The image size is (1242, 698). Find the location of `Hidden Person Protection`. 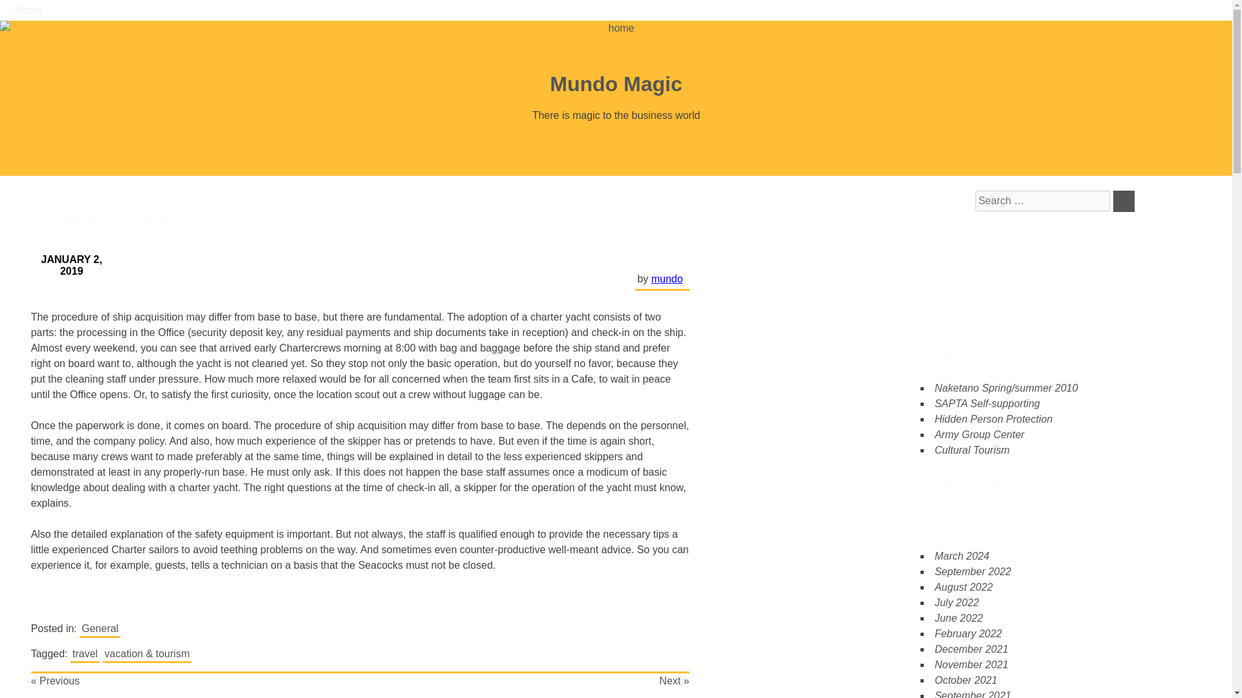

Hidden Person Protection is located at coordinates (994, 419).